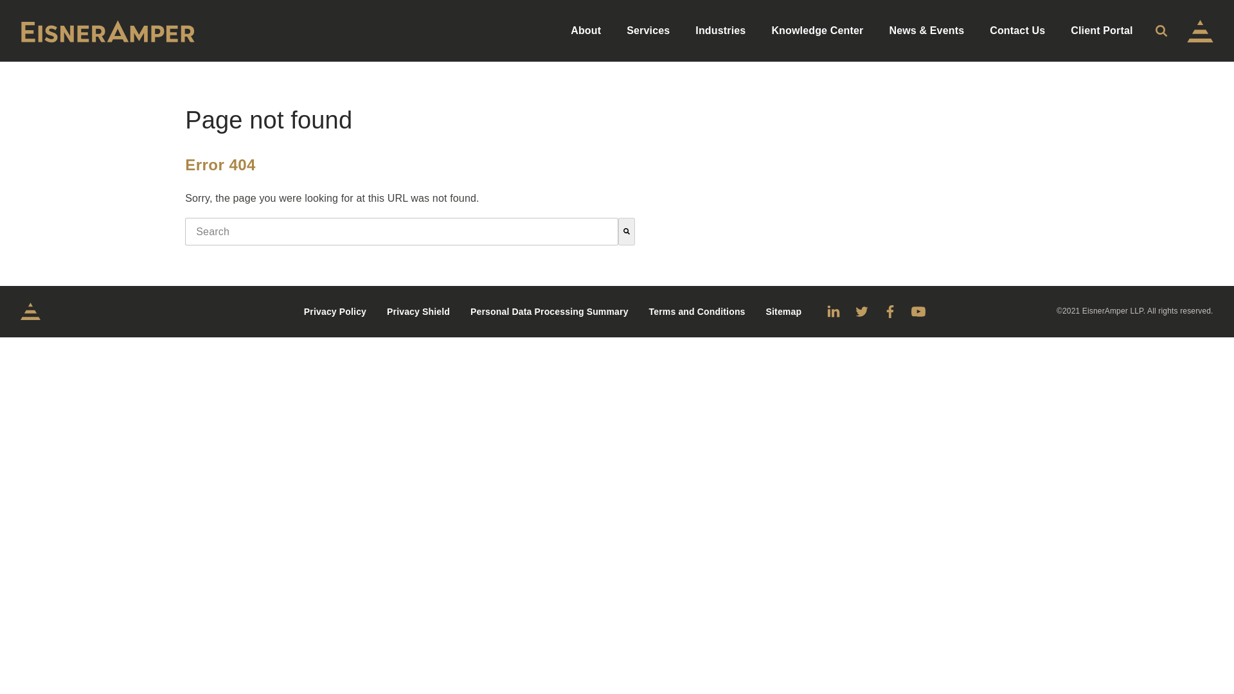  I want to click on Twitter, so click(861, 311).